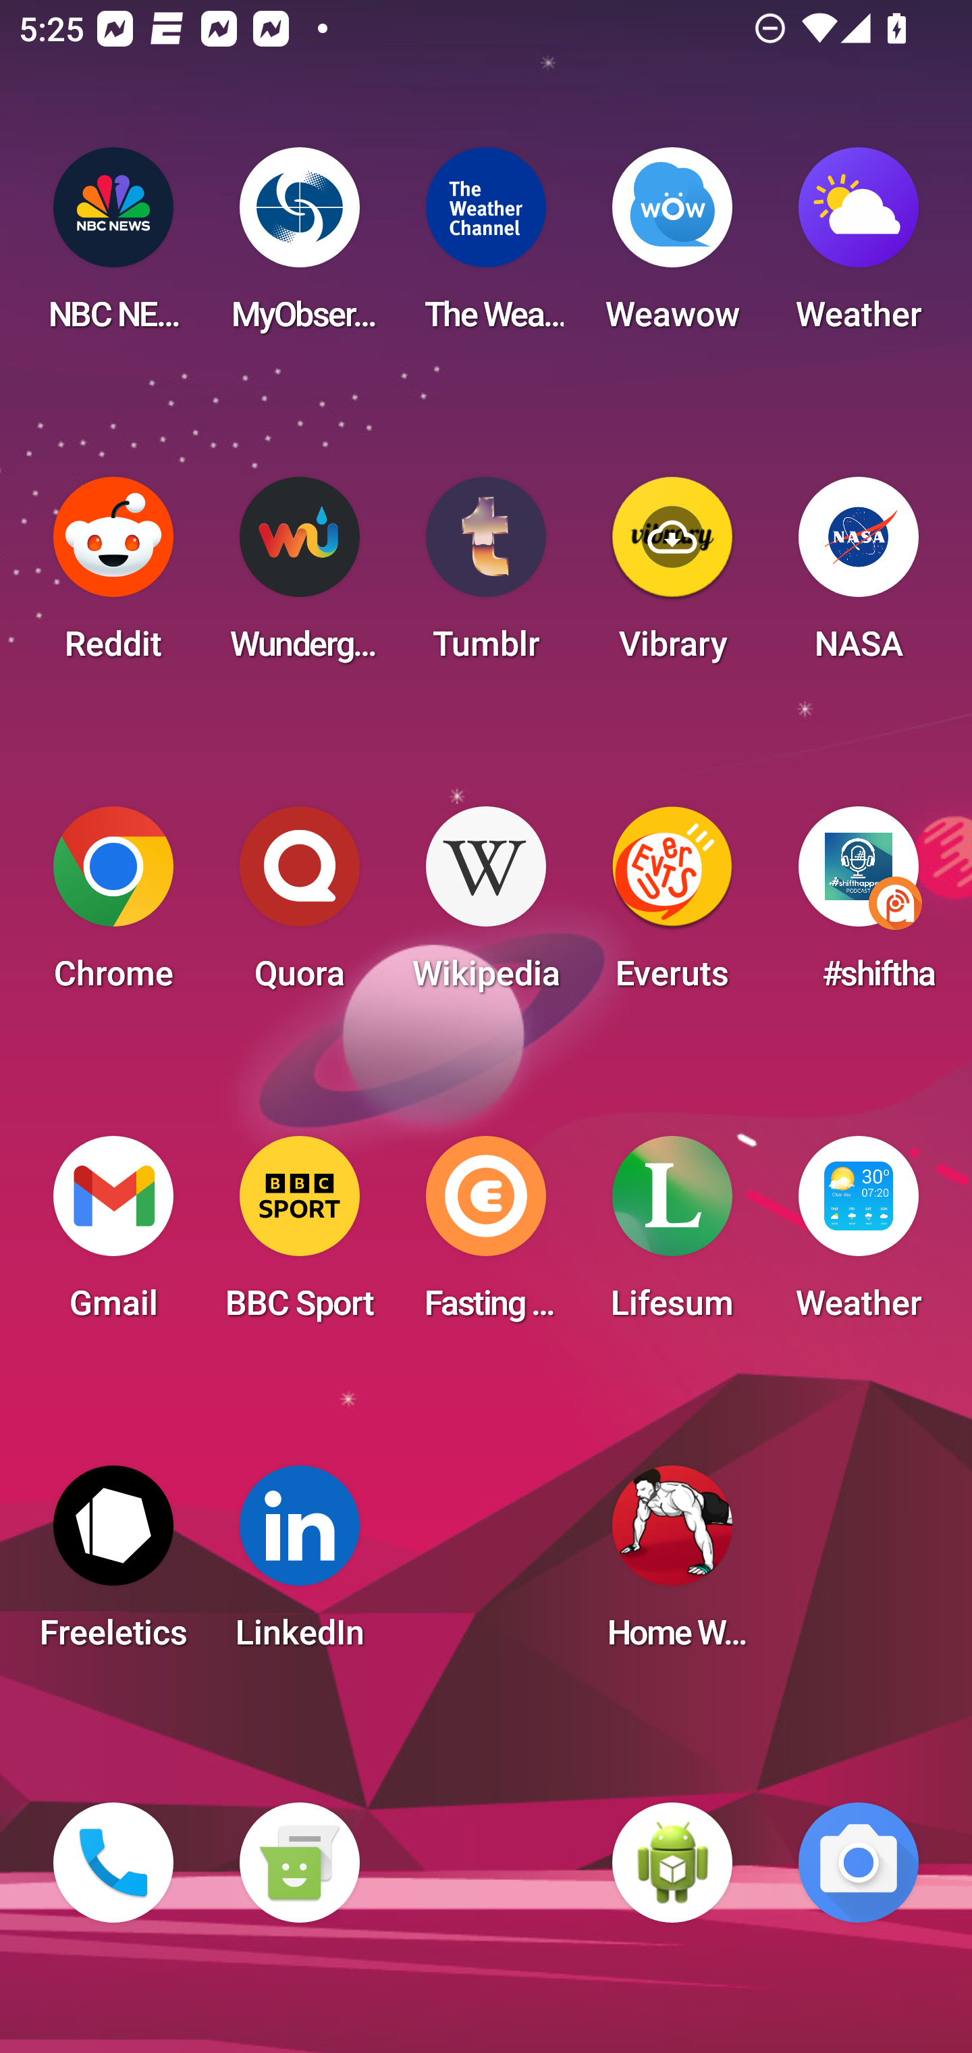 Image resolution: width=972 pixels, height=2053 pixels. What do you see at coordinates (859, 906) in the screenshot?
I see `#shifthappens in the Digital Workplace Podcast` at bounding box center [859, 906].